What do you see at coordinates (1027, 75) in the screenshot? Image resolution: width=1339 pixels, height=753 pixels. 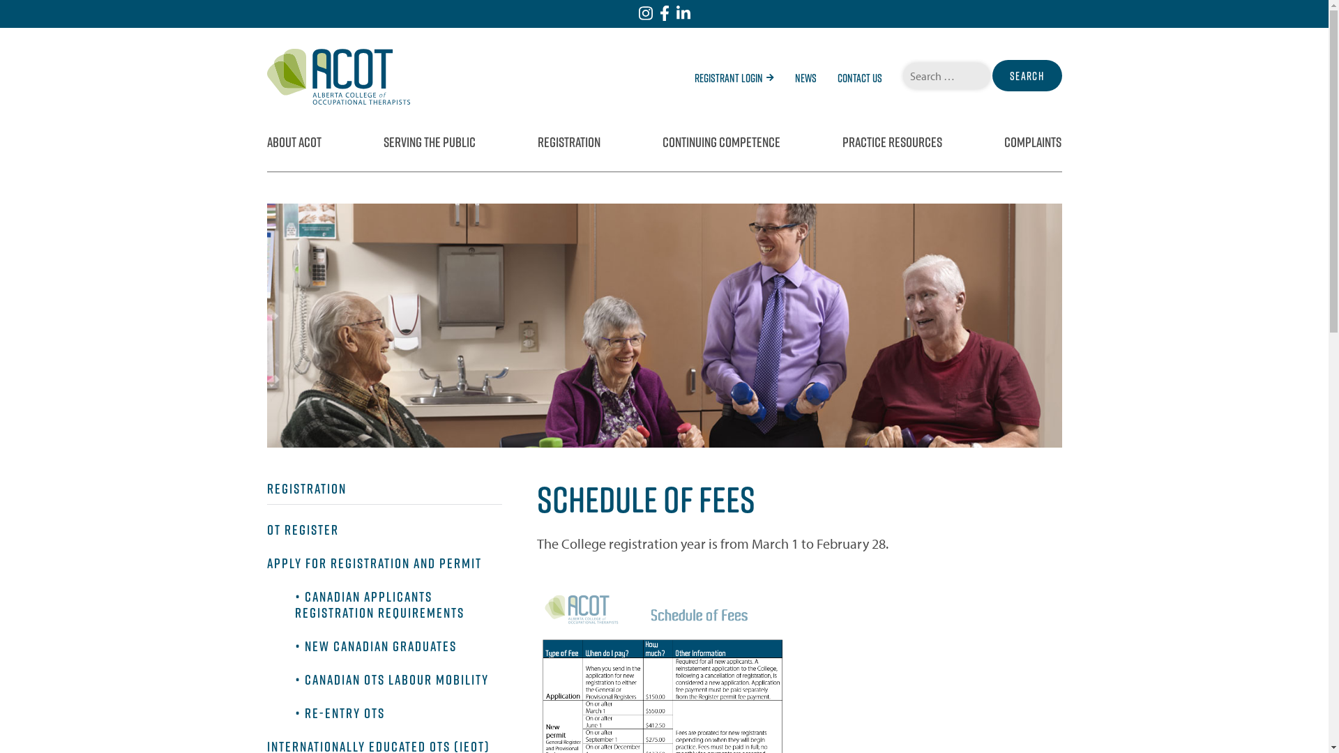 I see `Search` at bounding box center [1027, 75].